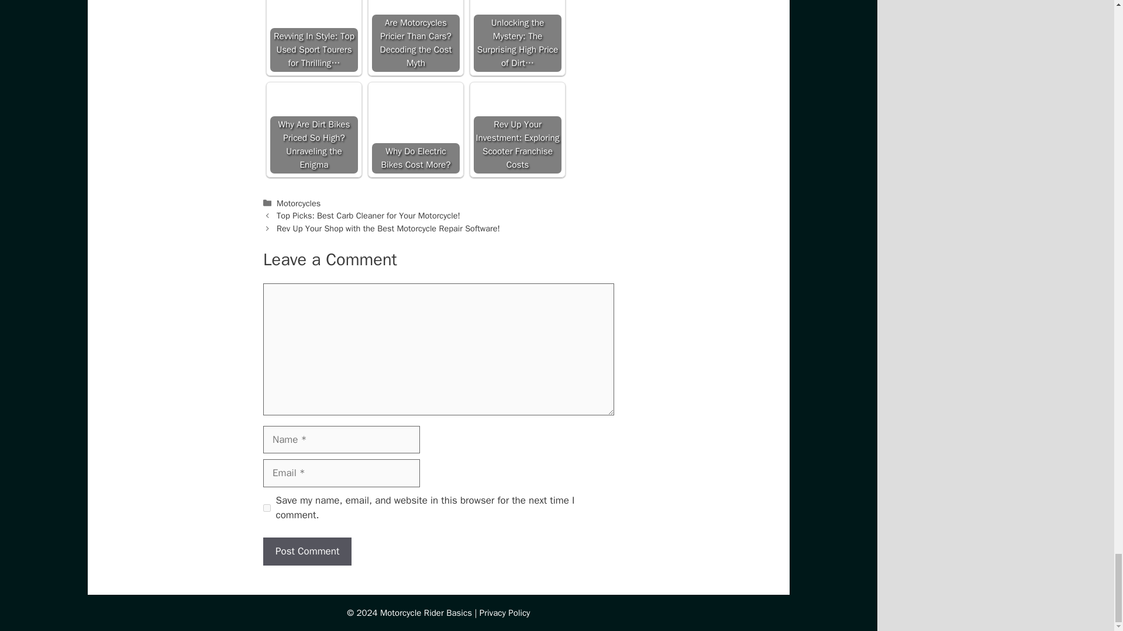 The image size is (1123, 631). What do you see at coordinates (415, 21) in the screenshot?
I see `Are Motorcycles Pricier Than Cars? Decoding the Cost Myth` at bounding box center [415, 21].